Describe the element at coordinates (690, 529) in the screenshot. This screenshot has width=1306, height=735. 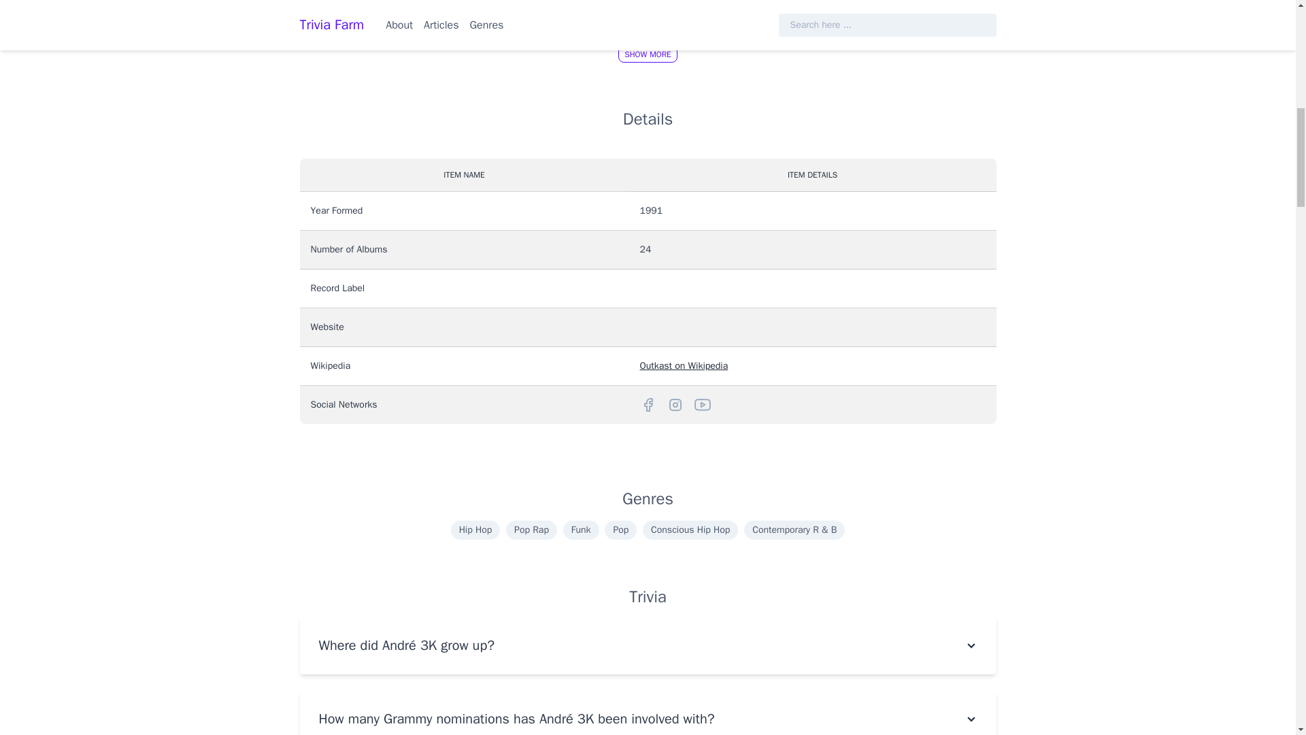
I see `Conscious Hip Hop` at that location.